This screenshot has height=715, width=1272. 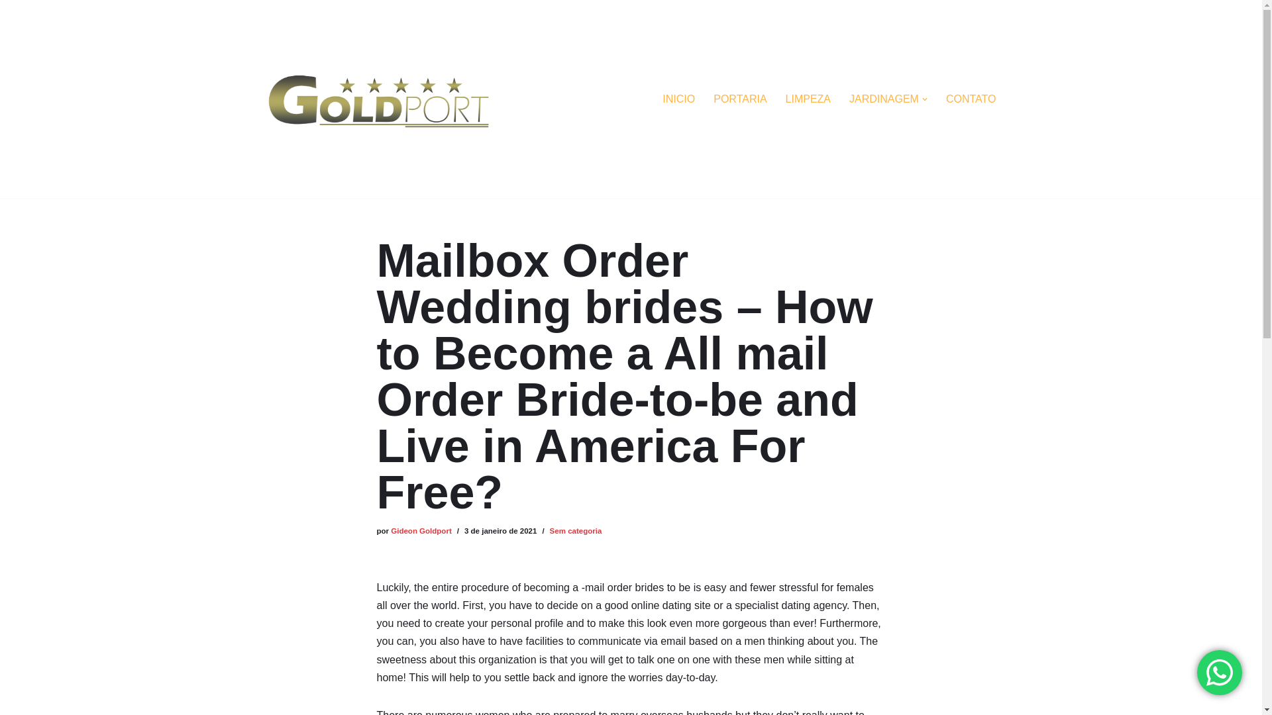 What do you see at coordinates (421, 530) in the screenshot?
I see `Gideon Goldport` at bounding box center [421, 530].